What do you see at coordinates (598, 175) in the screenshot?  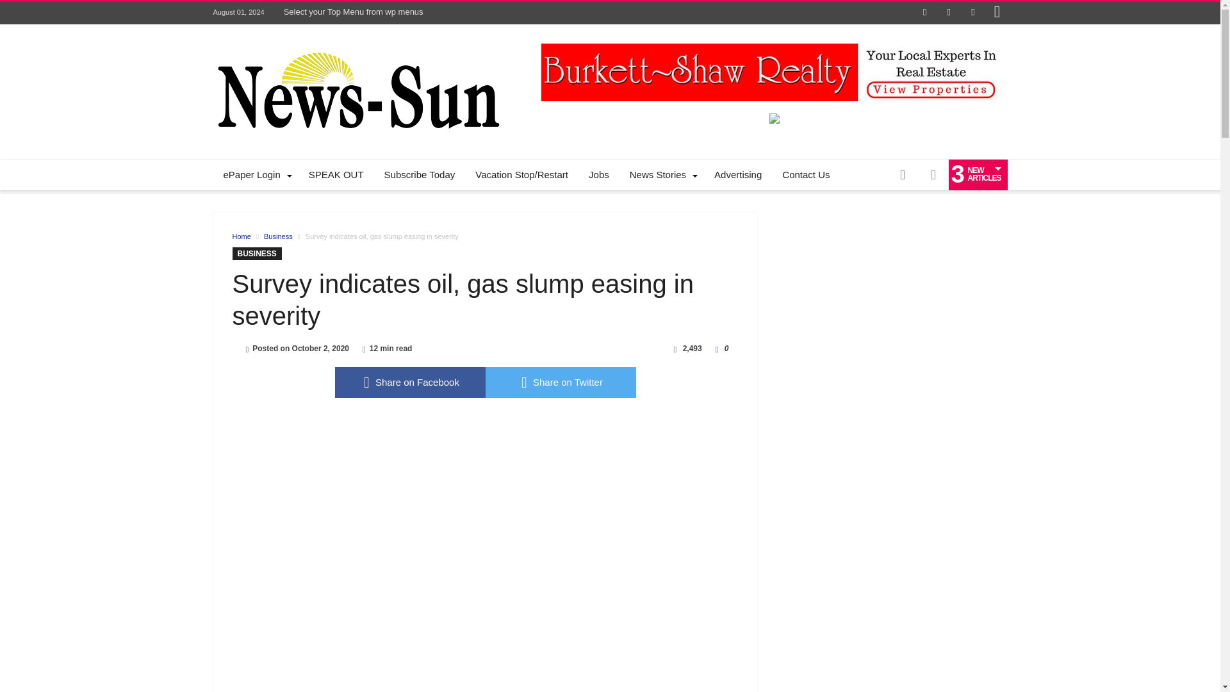 I see `Jobs` at bounding box center [598, 175].